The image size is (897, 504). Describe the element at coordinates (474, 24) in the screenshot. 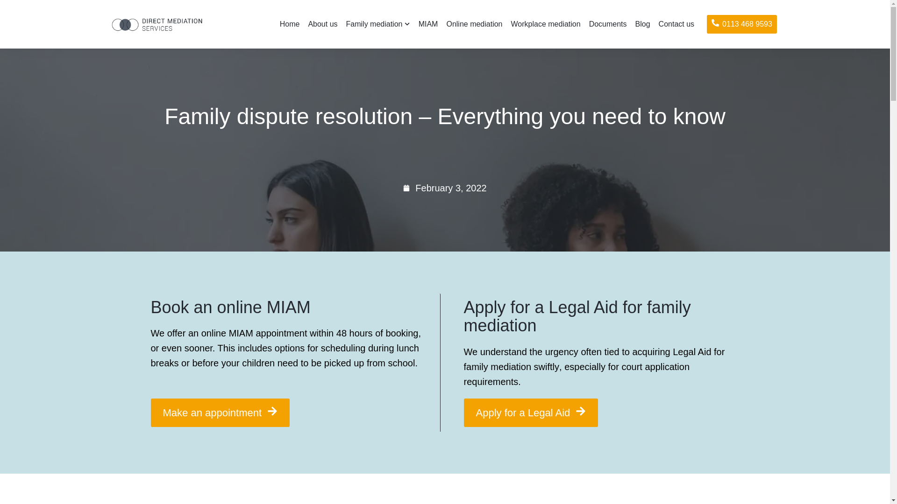

I see `Online mediation` at that location.